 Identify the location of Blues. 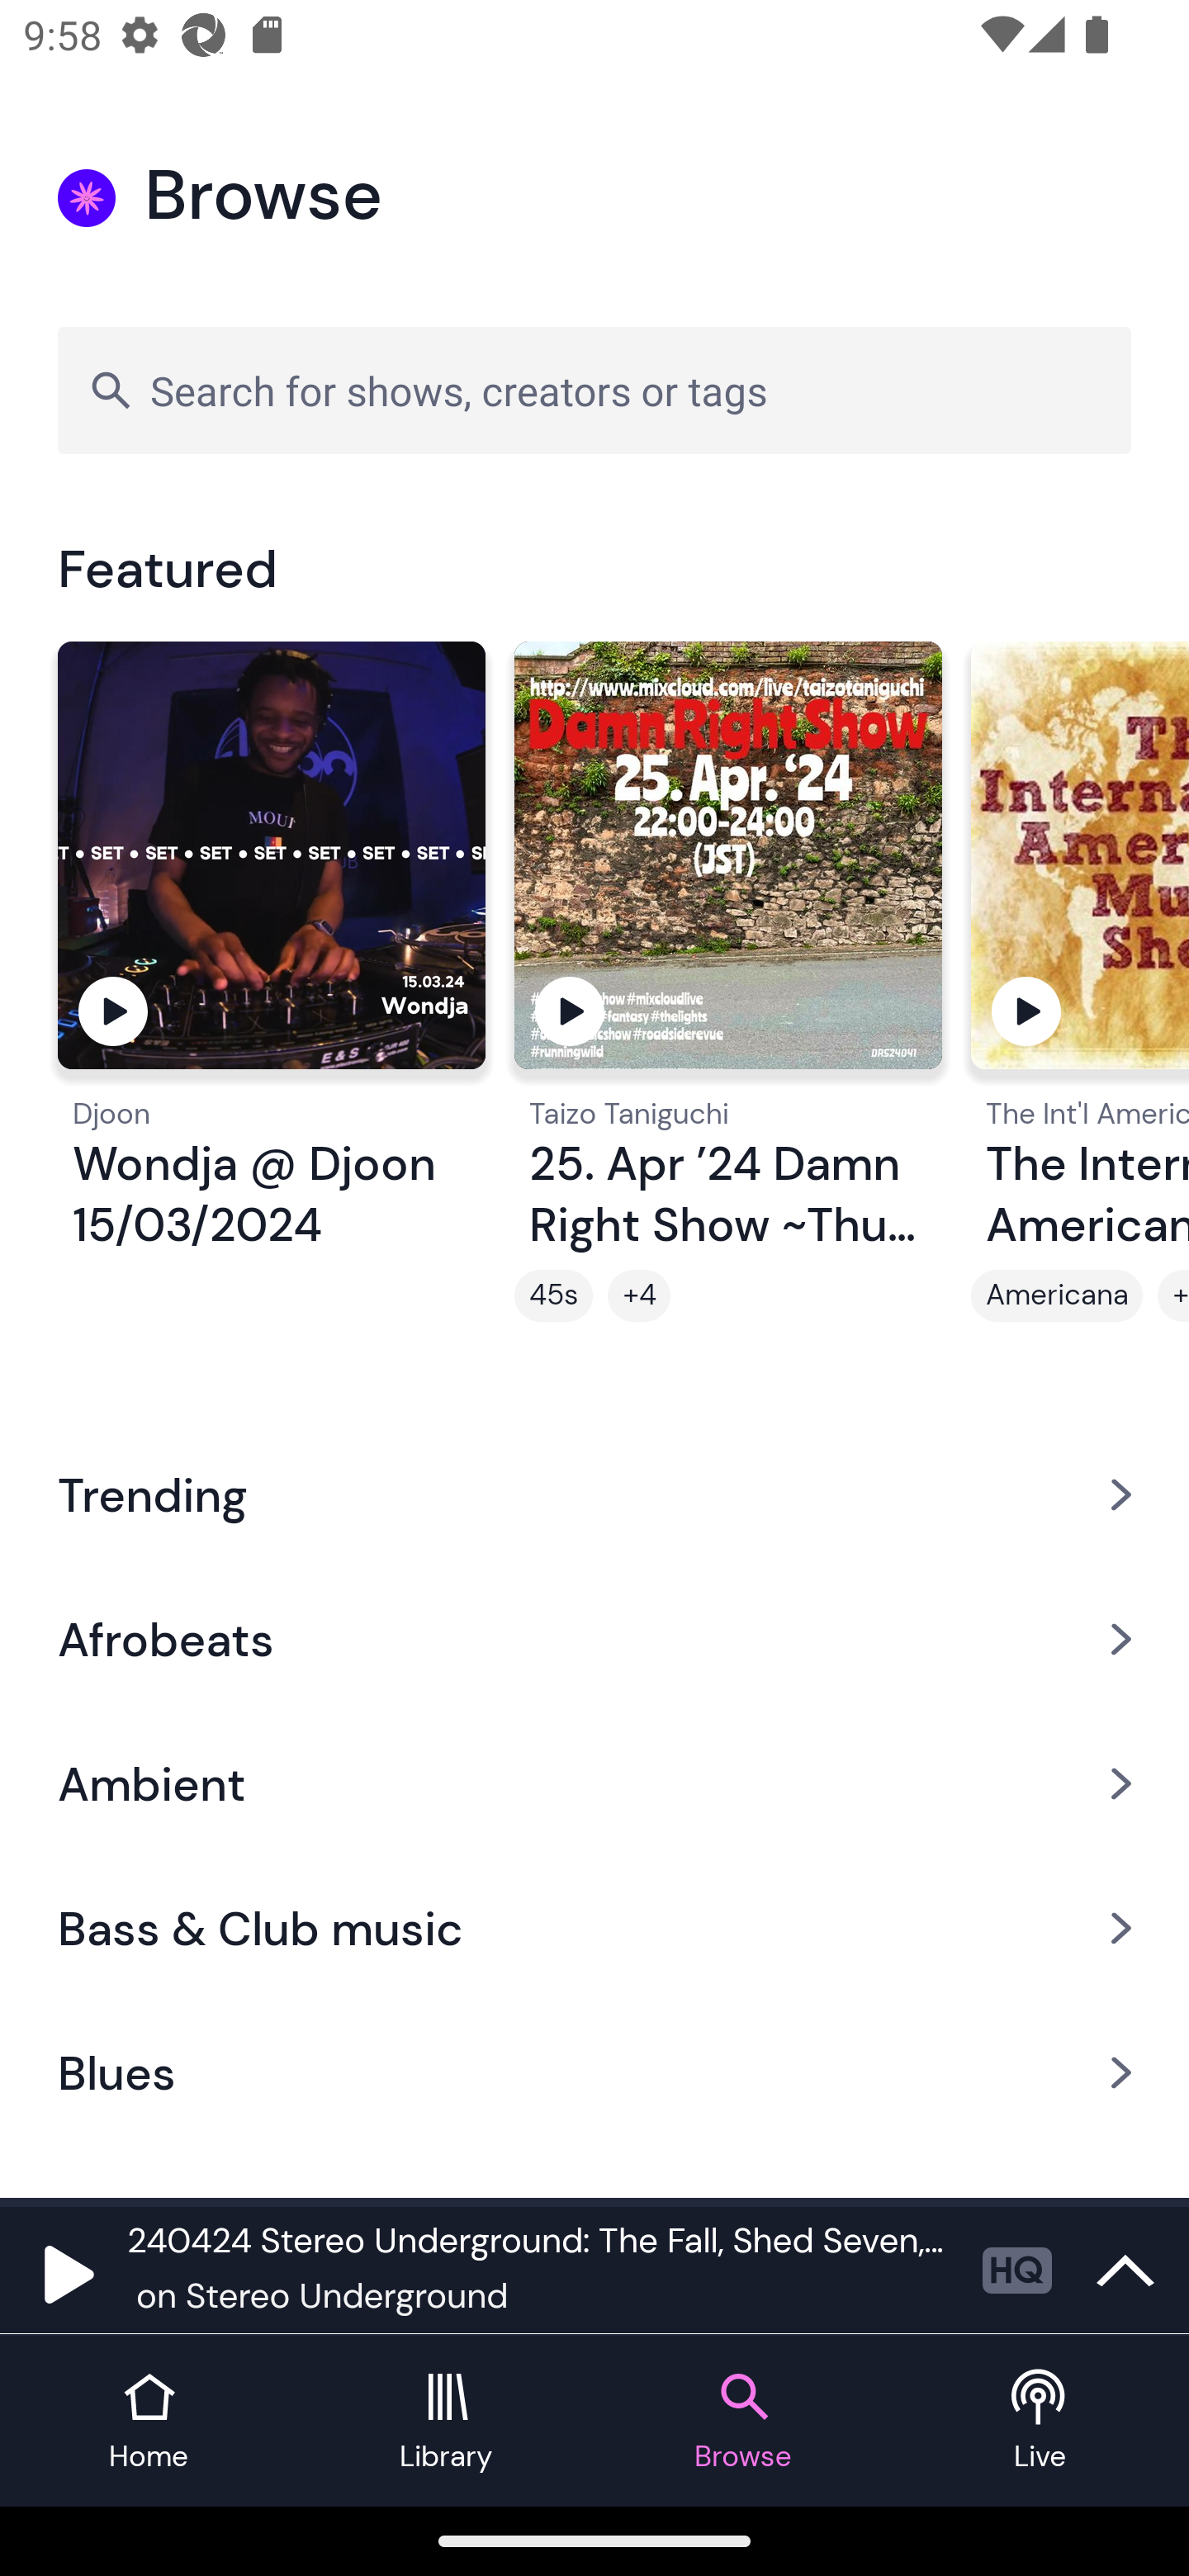
(594, 2073).